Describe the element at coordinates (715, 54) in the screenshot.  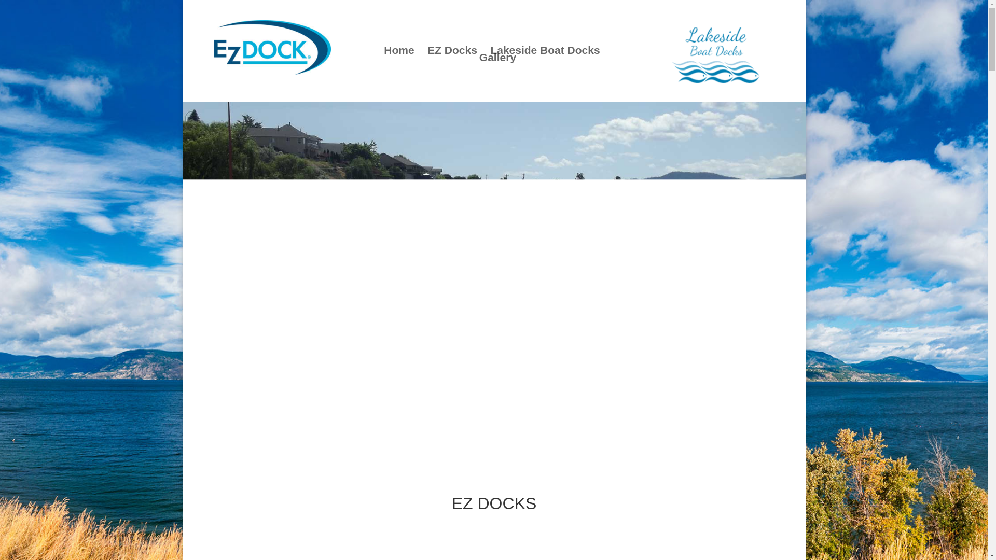
I see `Lakeside Boat Docks` at that location.